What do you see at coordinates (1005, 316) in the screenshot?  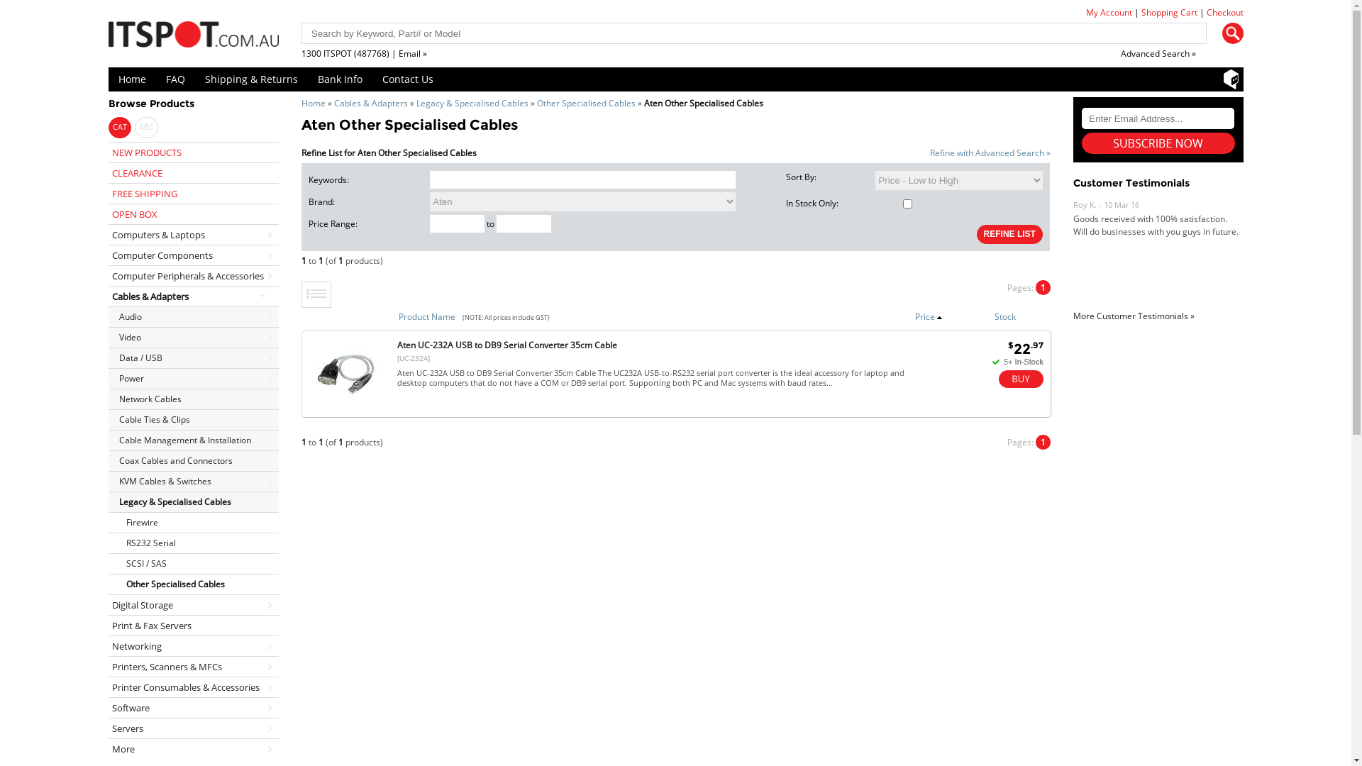 I see `Stock` at bounding box center [1005, 316].